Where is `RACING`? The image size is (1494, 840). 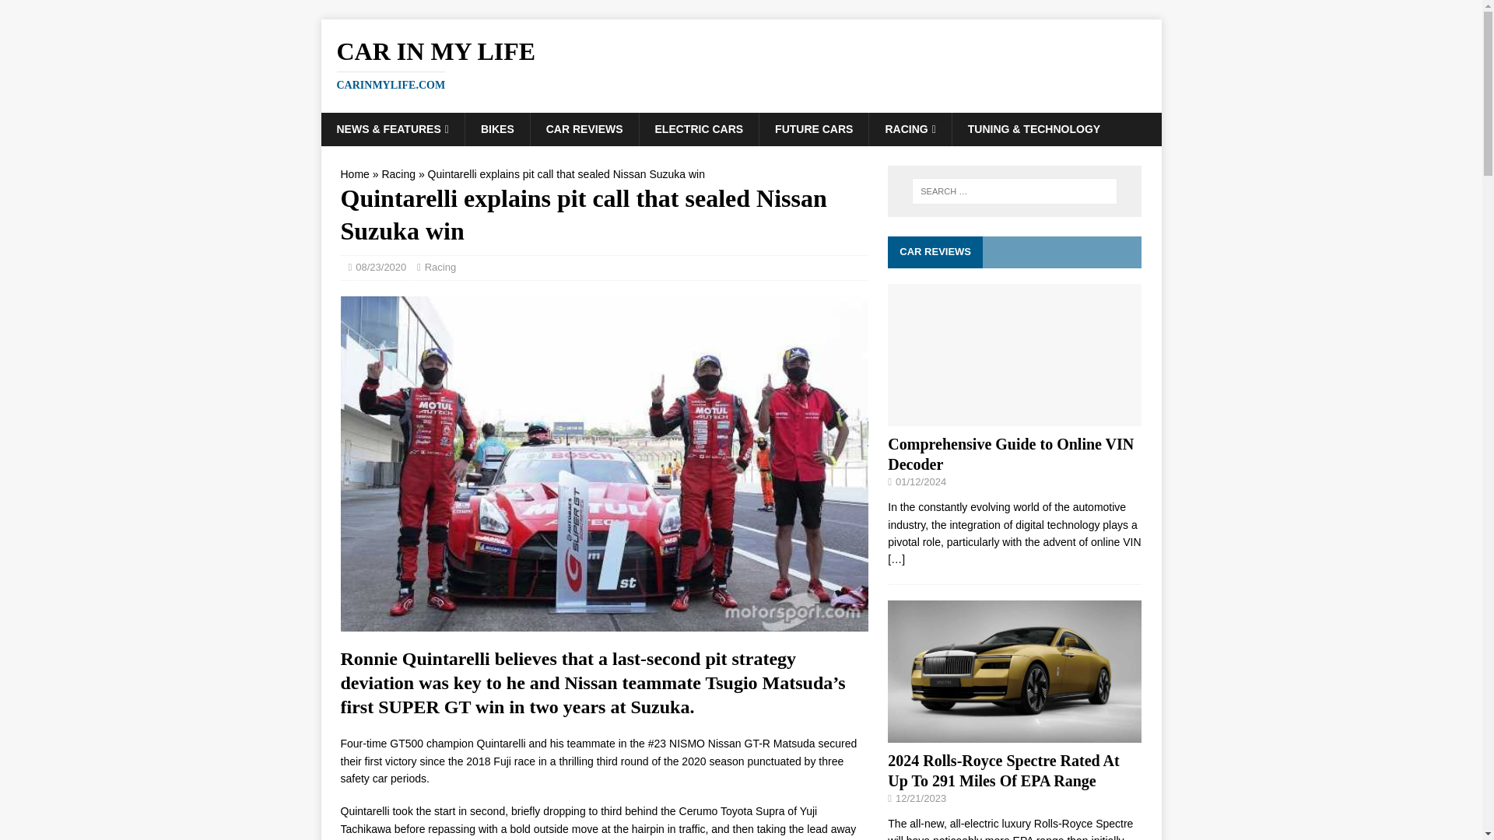 RACING is located at coordinates (741, 64).